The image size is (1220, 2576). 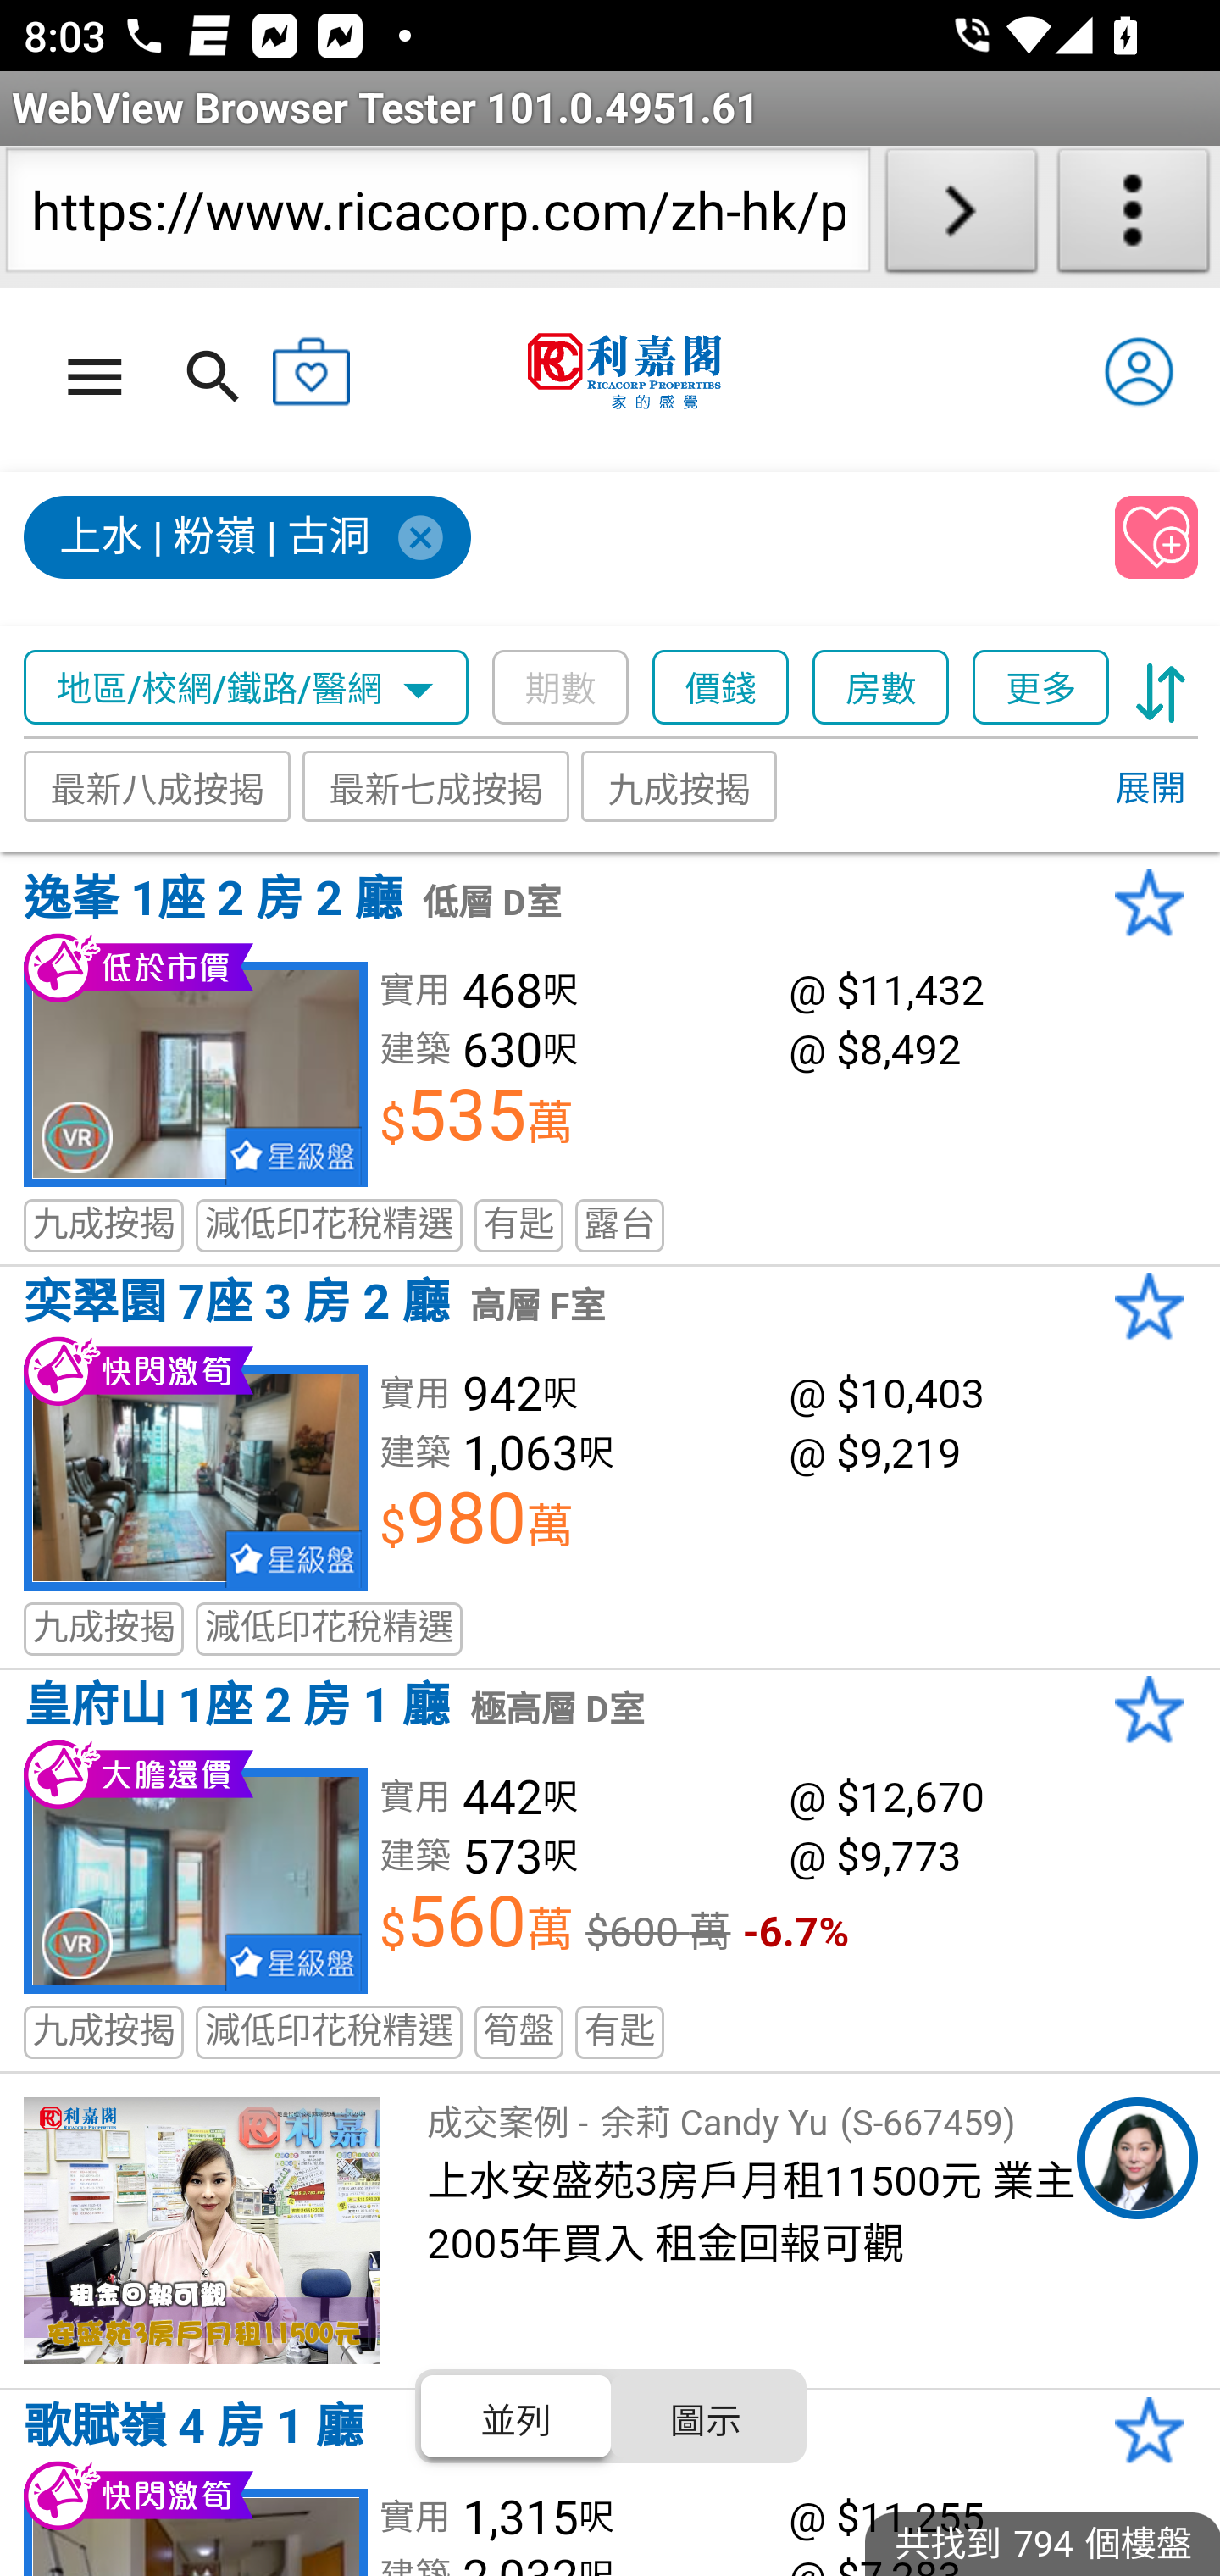 What do you see at coordinates (1149, 790) in the screenshot?
I see `展開` at bounding box center [1149, 790].